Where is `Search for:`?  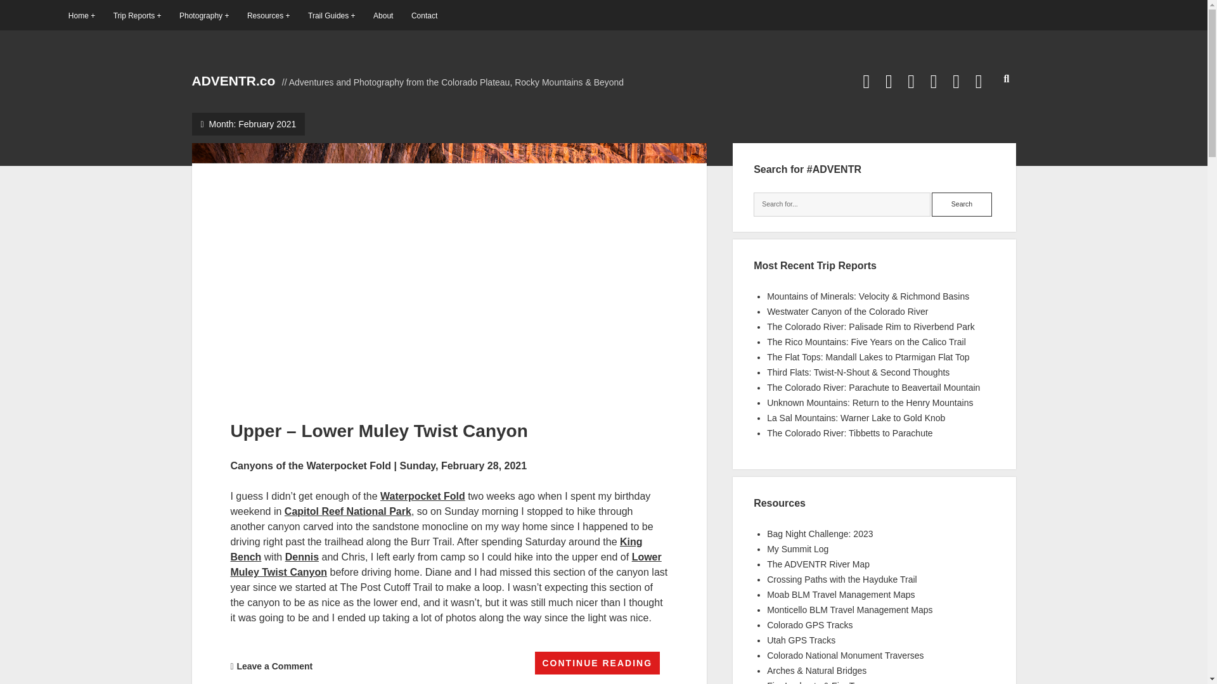
Search for: is located at coordinates (842, 204).